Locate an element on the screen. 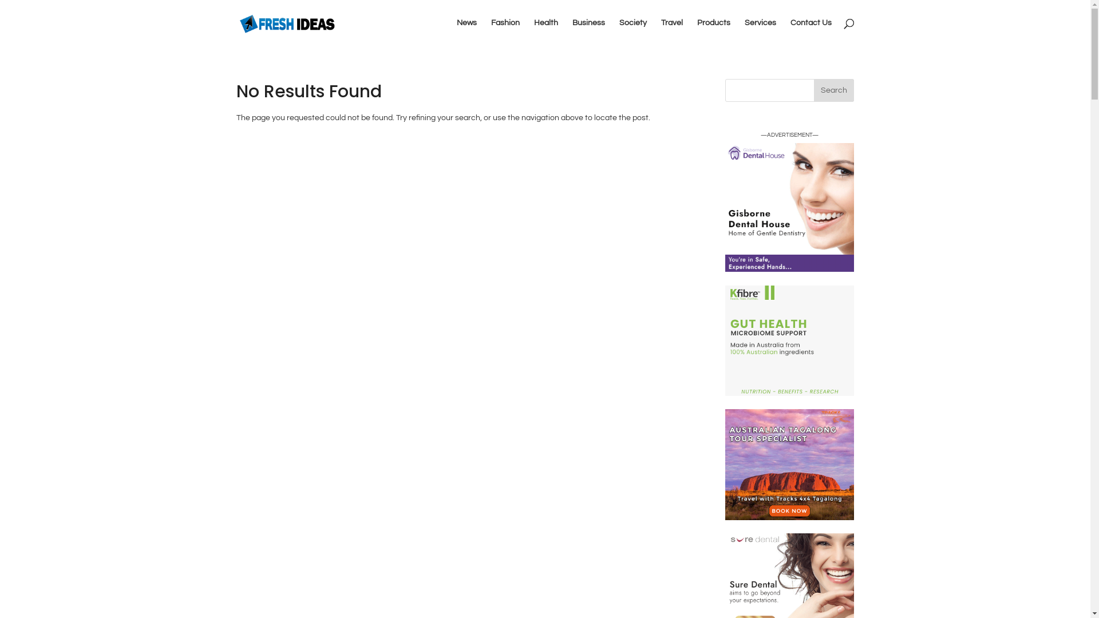 The width and height of the screenshot is (1099, 618). Health is located at coordinates (545, 32).